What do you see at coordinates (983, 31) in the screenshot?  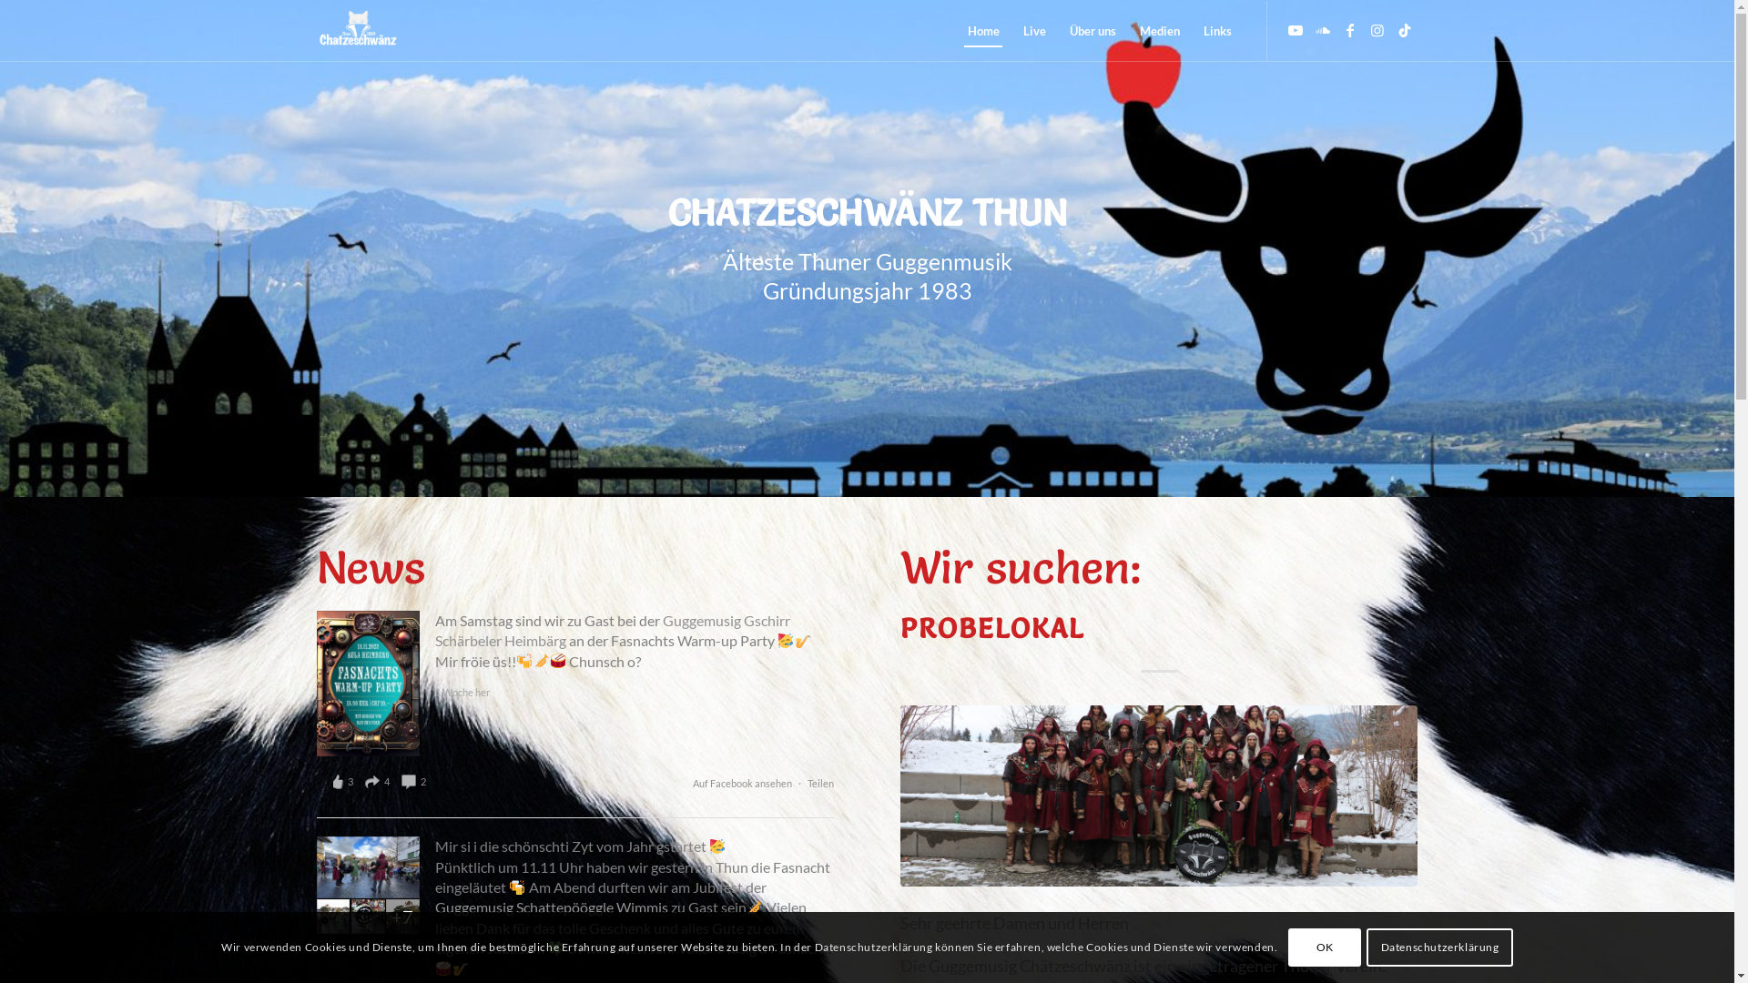 I see `Home` at bounding box center [983, 31].